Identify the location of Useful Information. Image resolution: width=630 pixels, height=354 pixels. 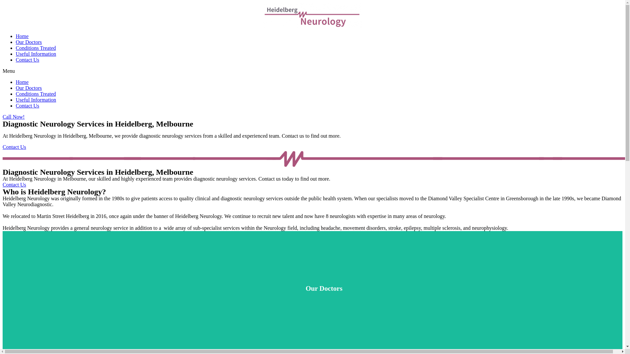
(36, 100).